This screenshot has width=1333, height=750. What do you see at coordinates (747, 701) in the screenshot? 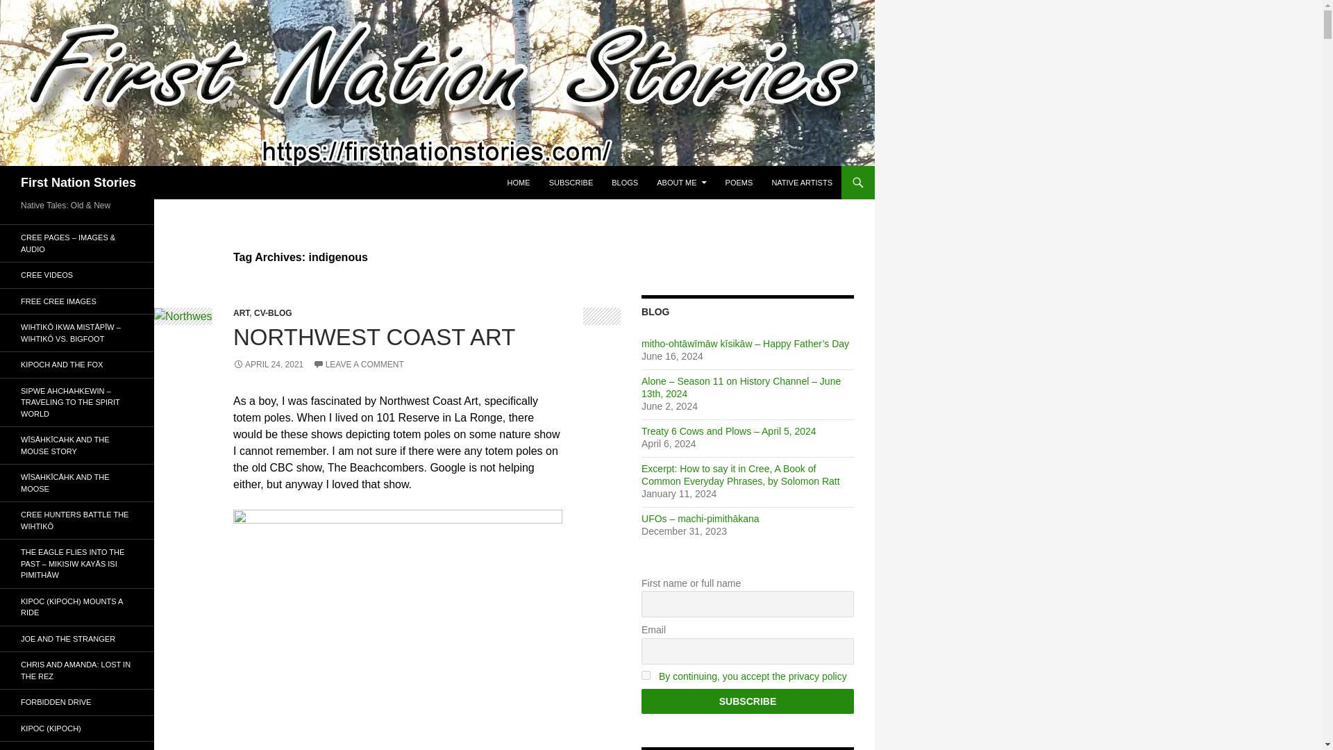
I see `Subscribe` at bounding box center [747, 701].